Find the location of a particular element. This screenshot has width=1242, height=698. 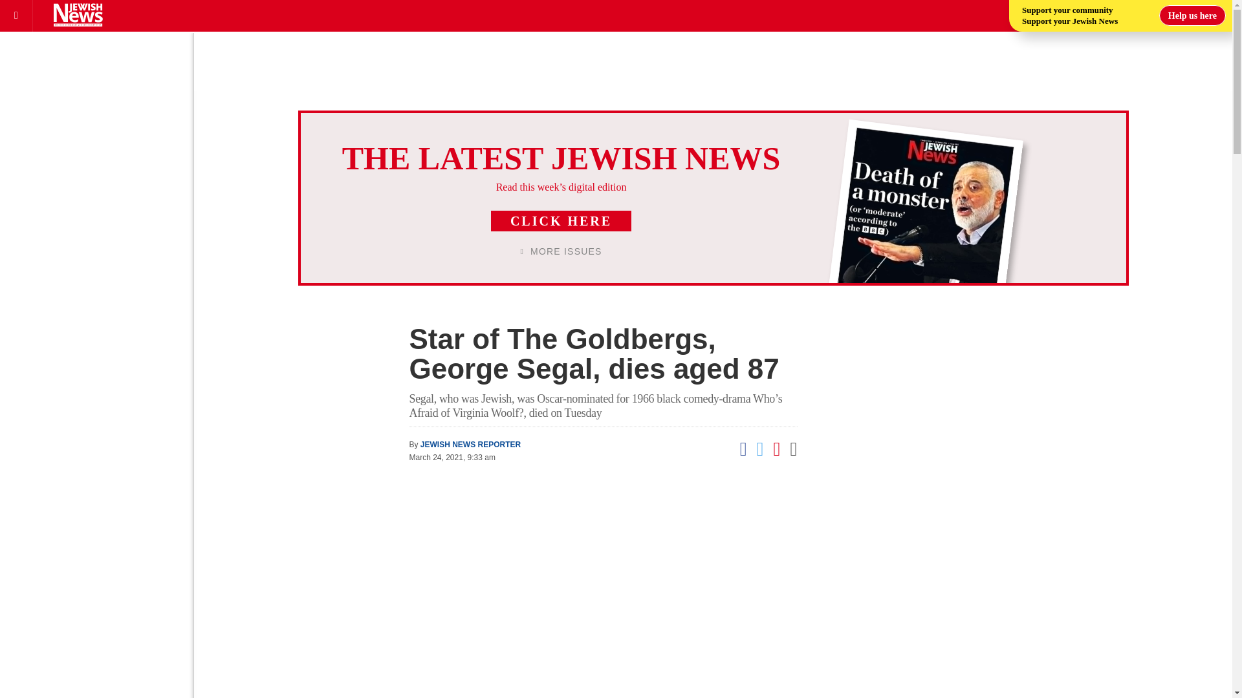

Jewish News Reporter is located at coordinates (470, 445).